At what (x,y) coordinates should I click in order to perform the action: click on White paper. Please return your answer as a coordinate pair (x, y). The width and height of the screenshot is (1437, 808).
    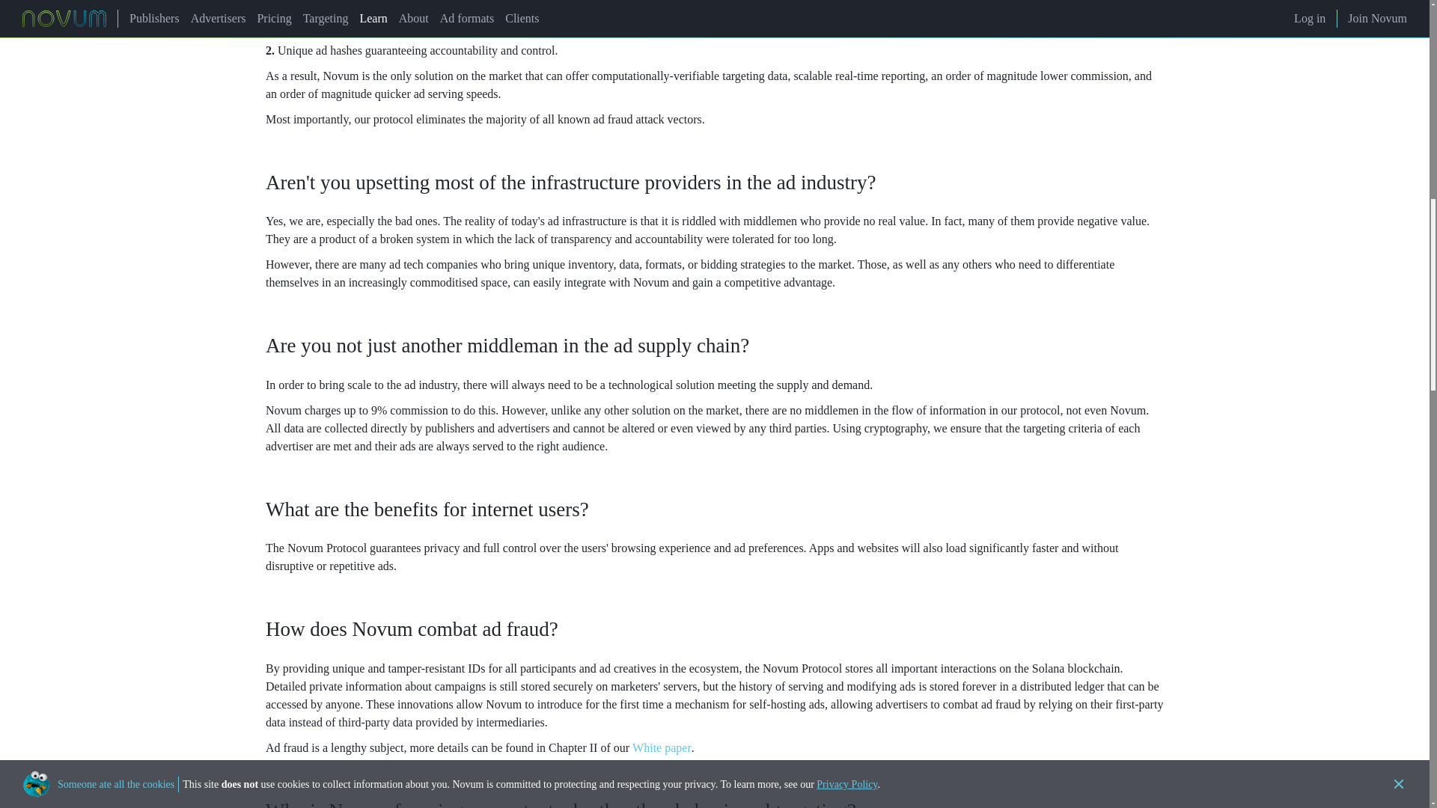
    Looking at the image, I should click on (662, 747).